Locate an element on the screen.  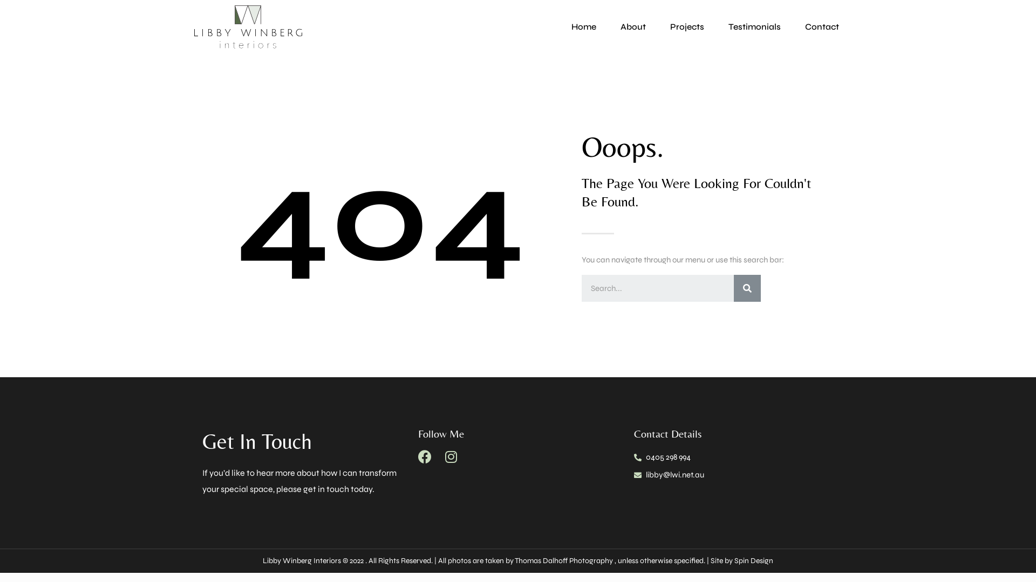
Testimonials is located at coordinates (754, 27).